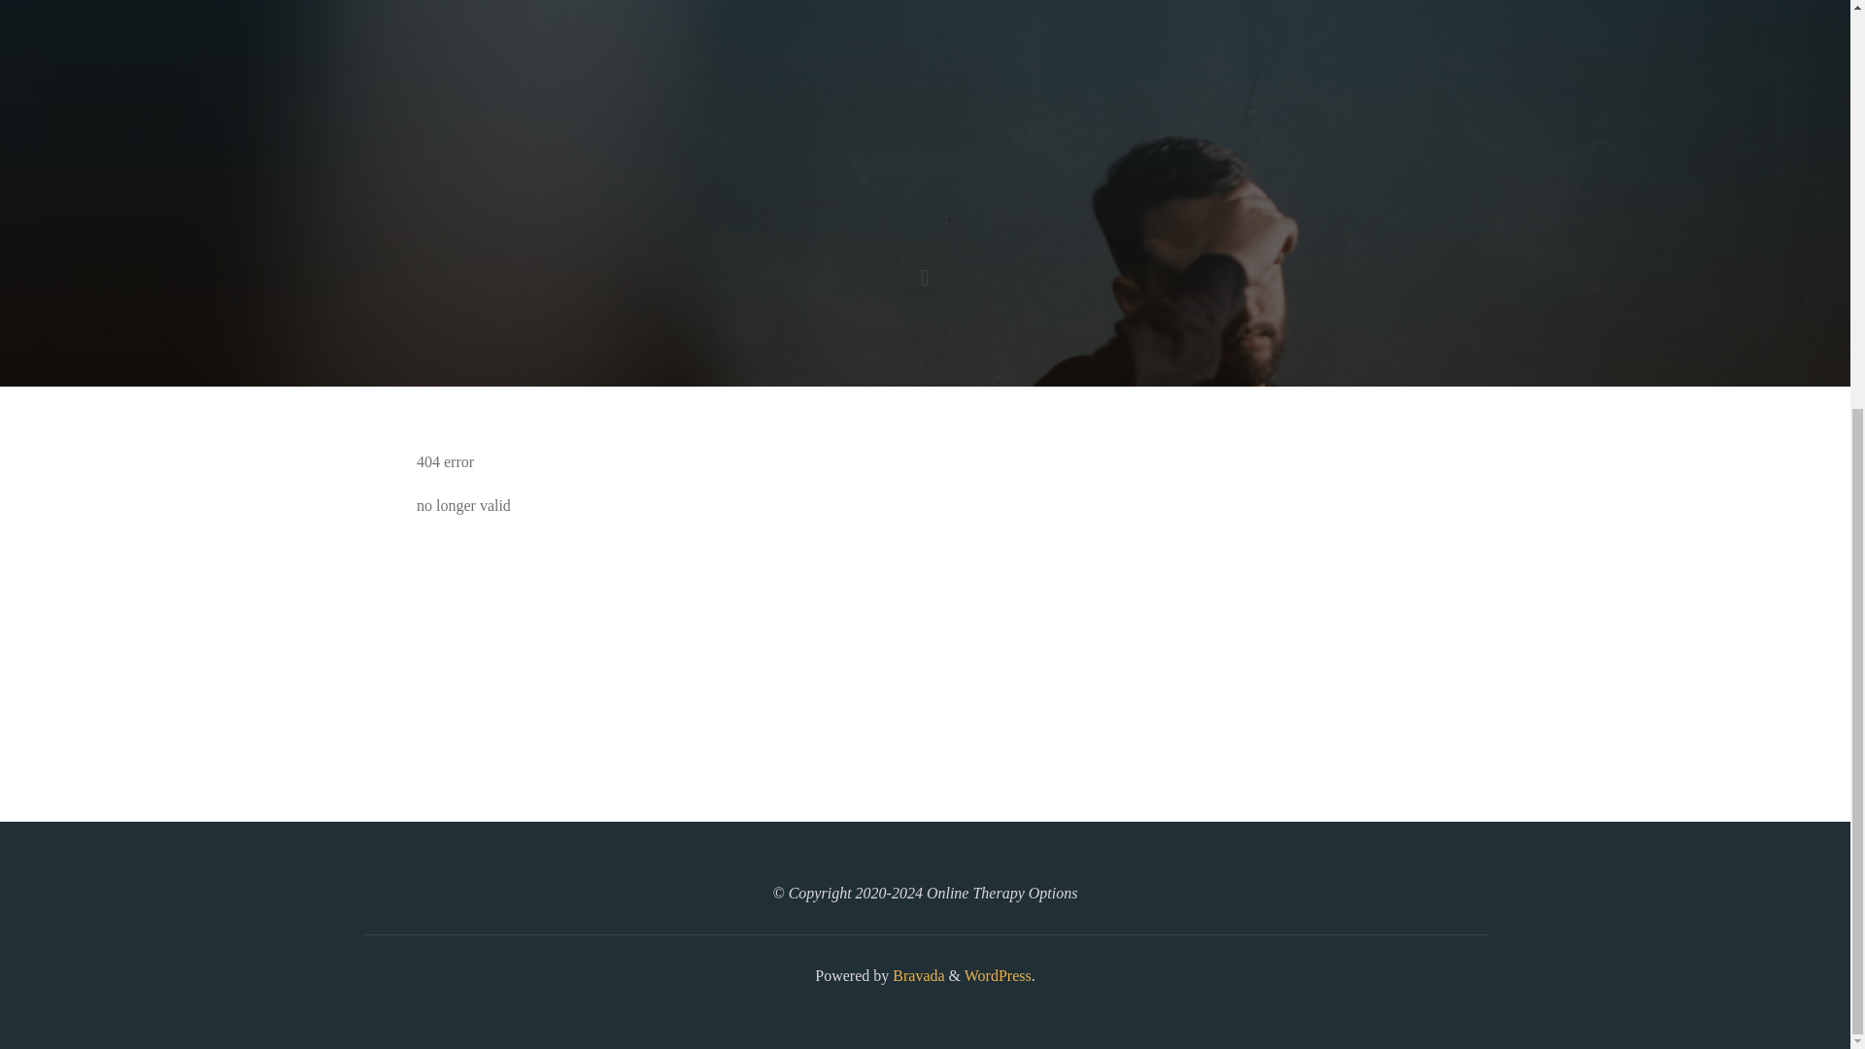  Describe the element at coordinates (916, 975) in the screenshot. I see `Bravada` at that location.